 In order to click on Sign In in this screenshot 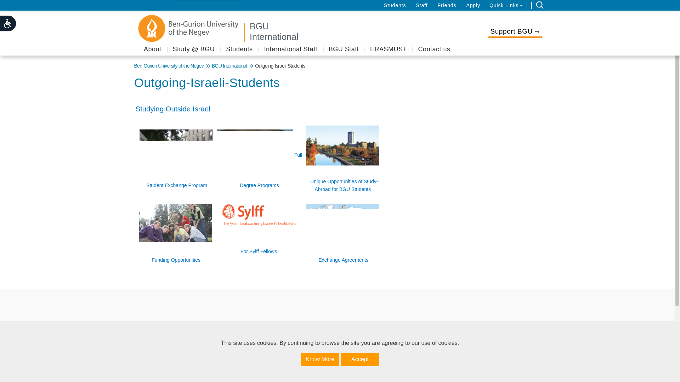, I will do `click(11, 5)`.